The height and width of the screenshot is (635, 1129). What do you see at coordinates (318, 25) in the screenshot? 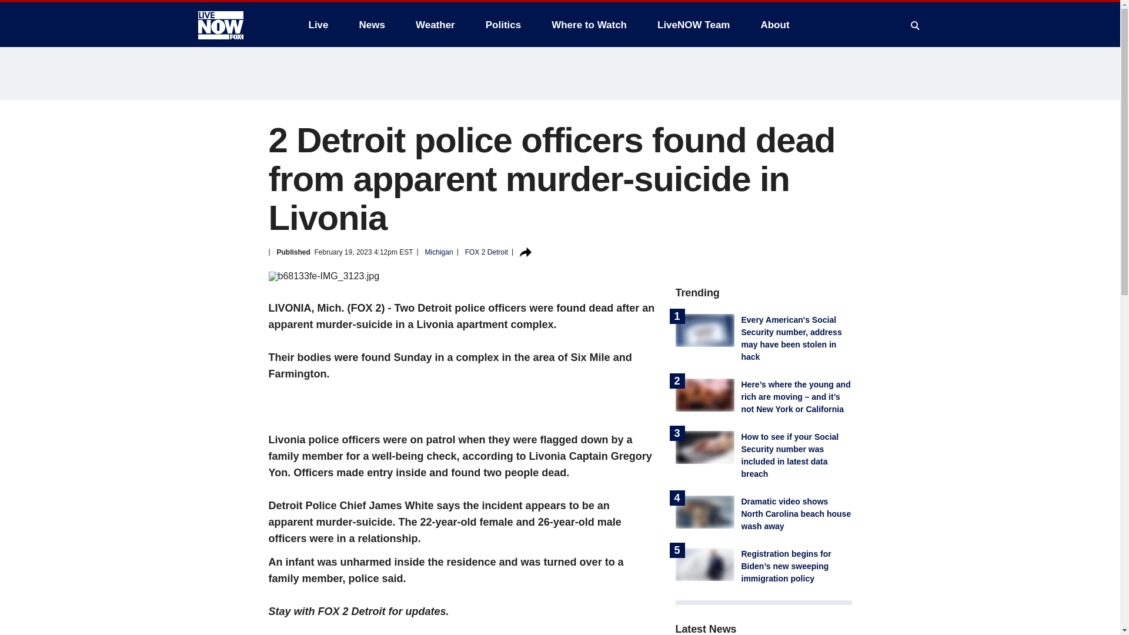
I see `Live` at bounding box center [318, 25].